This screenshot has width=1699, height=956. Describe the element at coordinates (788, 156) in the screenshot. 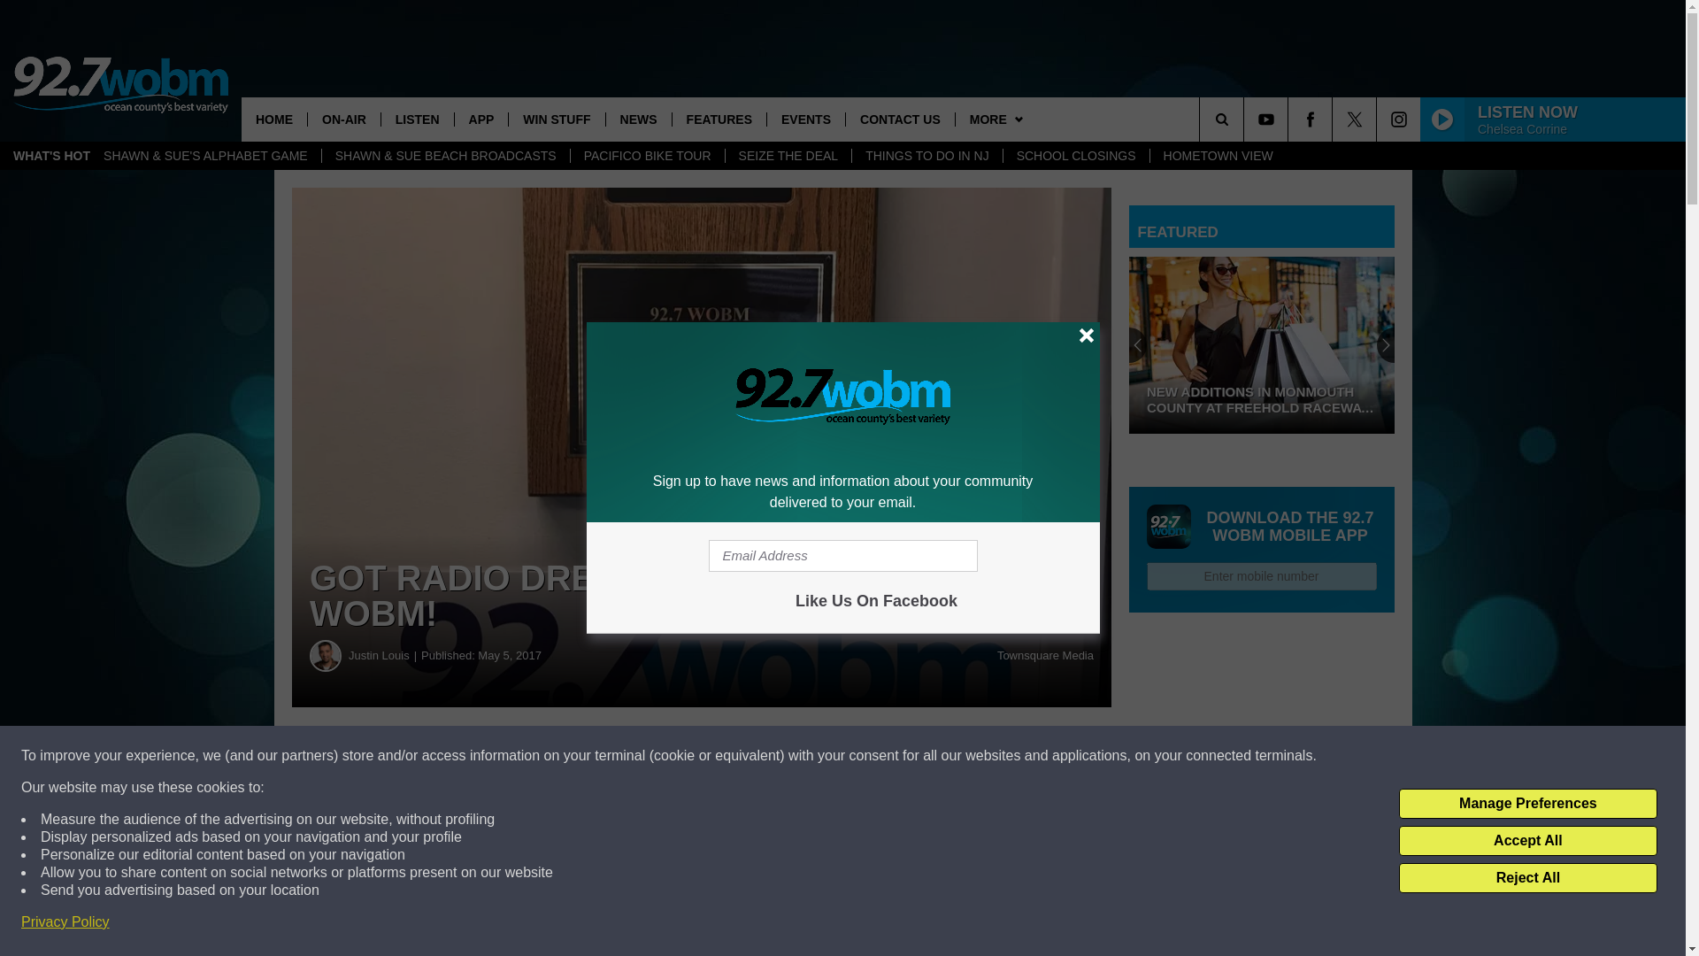

I see `SEIZE THE DEAL` at that location.